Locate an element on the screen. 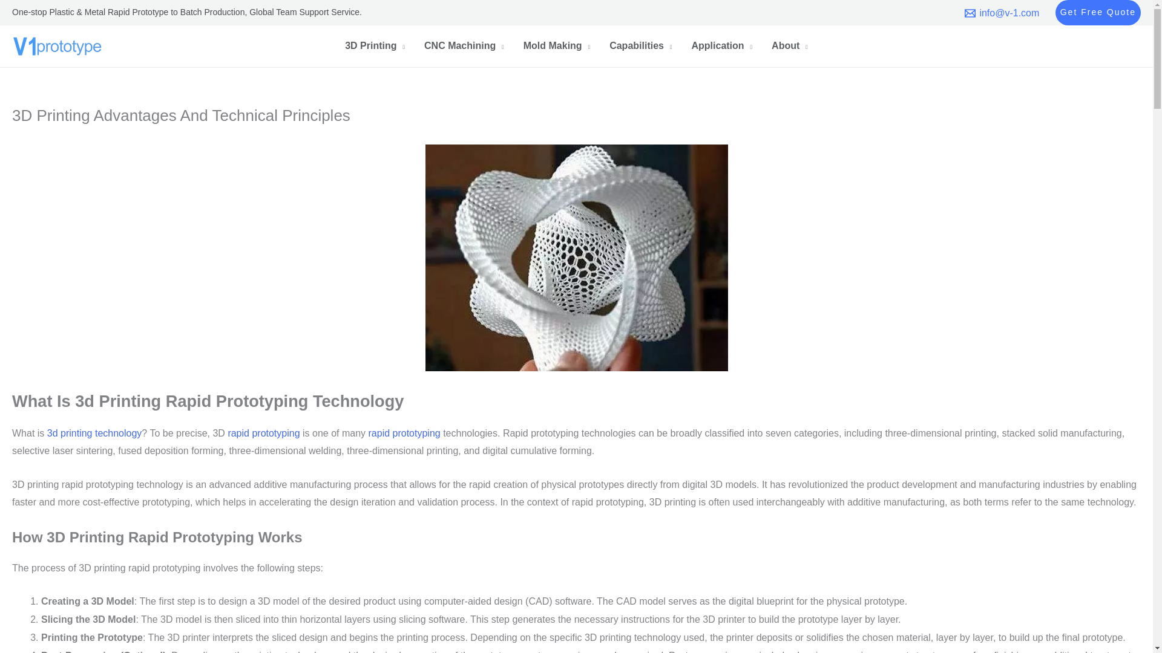 This screenshot has height=653, width=1162. 3D Printing is located at coordinates (375, 47).